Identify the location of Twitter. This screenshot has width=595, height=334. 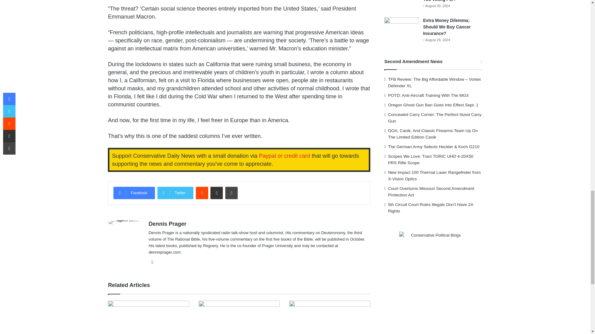
(175, 193).